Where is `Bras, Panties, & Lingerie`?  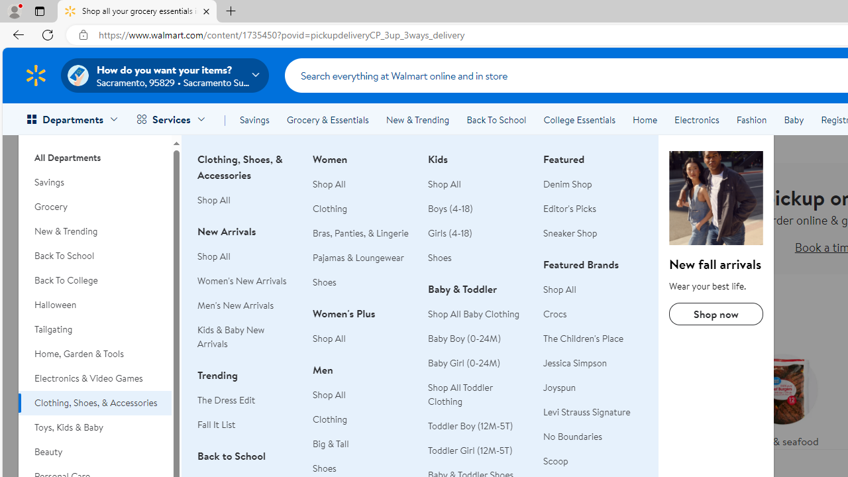
Bras, Panties, & Lingerie is located at coordinates (360, 233).